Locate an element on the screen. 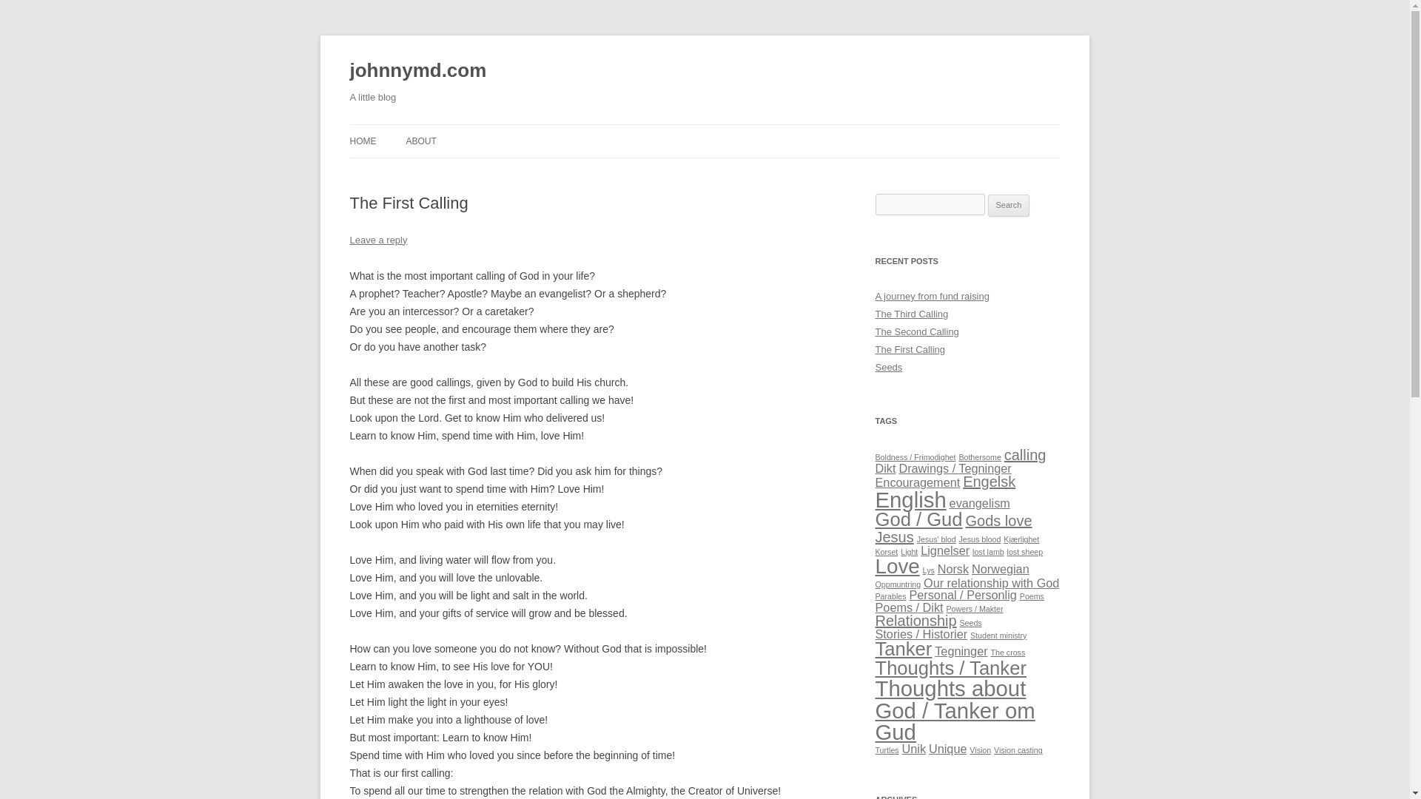 This screenshot has height=799, width=1421. johnnymd.com is located at coordinates (417, 71).